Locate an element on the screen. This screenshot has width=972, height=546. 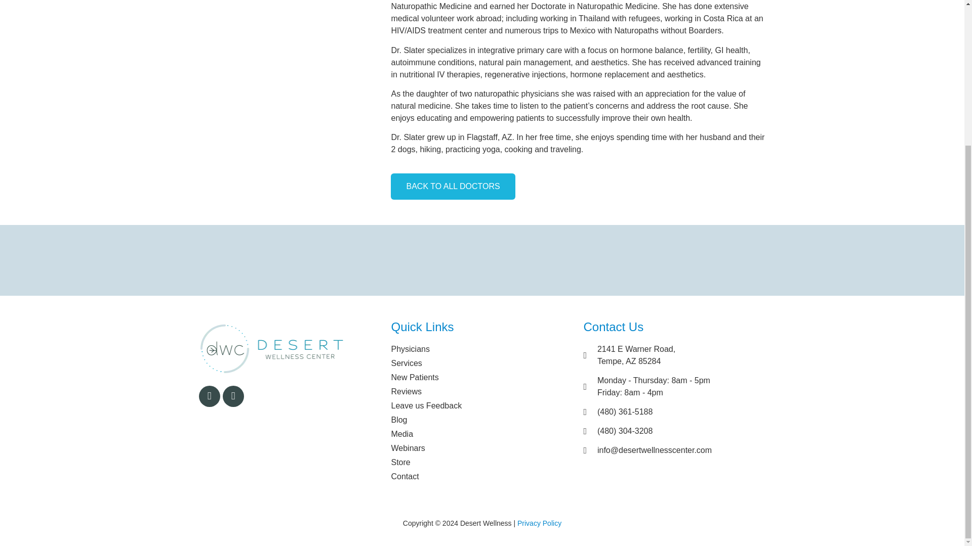
BACK TO ALL DOCTORS is located at coordinates (453, 187).